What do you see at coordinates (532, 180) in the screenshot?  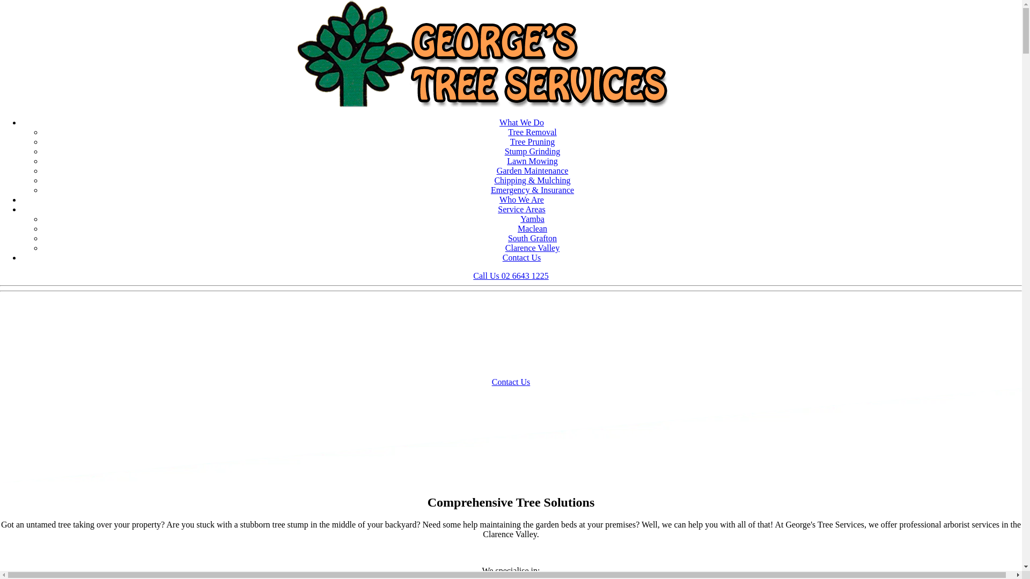 I see `Chipping & Mulching` at bounding box center [532, 180].